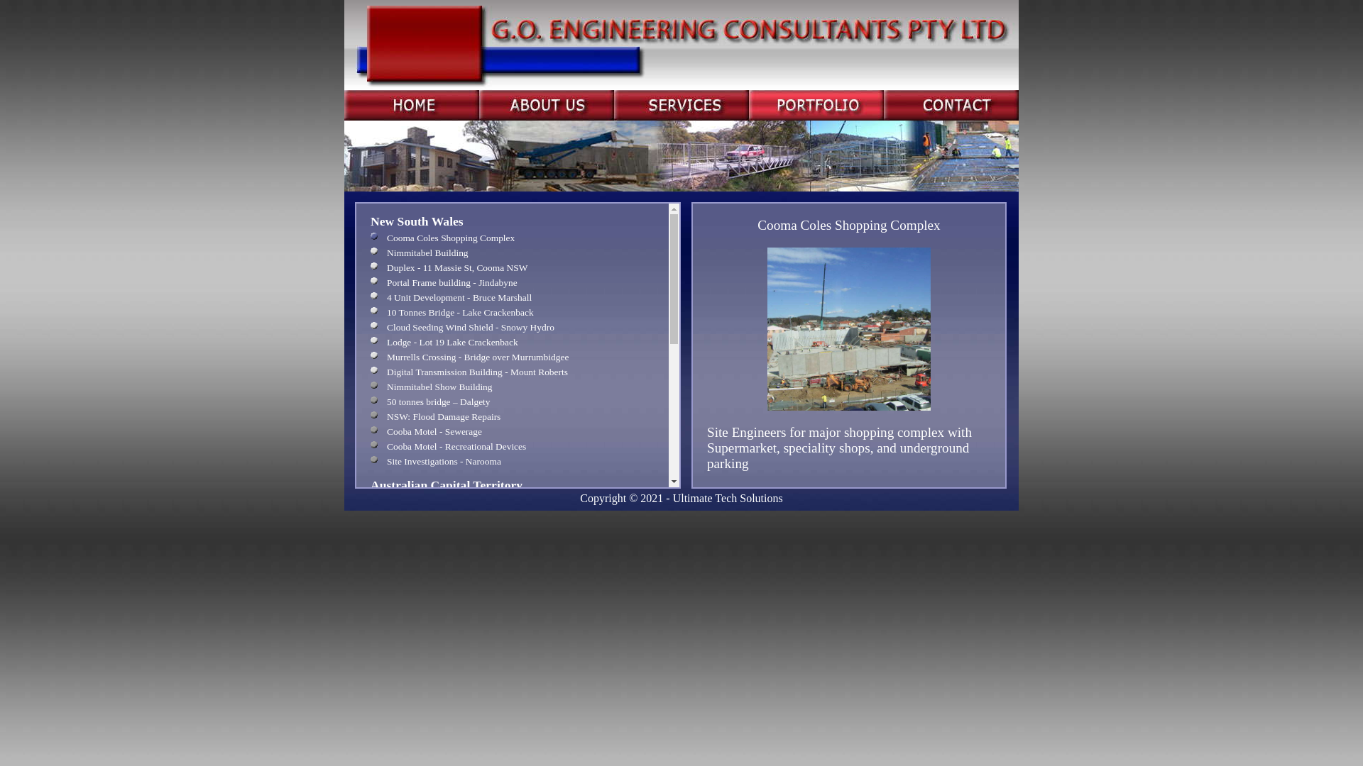 The height and width of the screenshot is (766, 1363). What do you see at coordinates (513, 298) in the screenshot?
I see `4 Unit Development - Bruce Marshall` at bounding box center [513, 298].